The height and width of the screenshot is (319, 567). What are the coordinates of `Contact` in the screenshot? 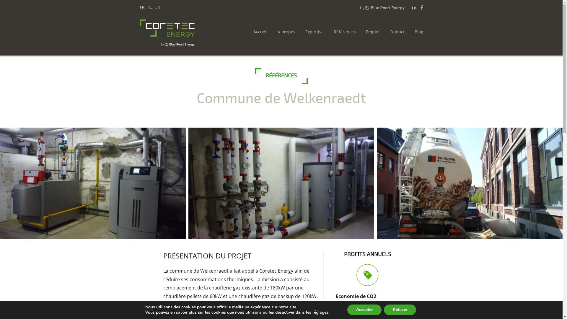 It's located at (395, 32).